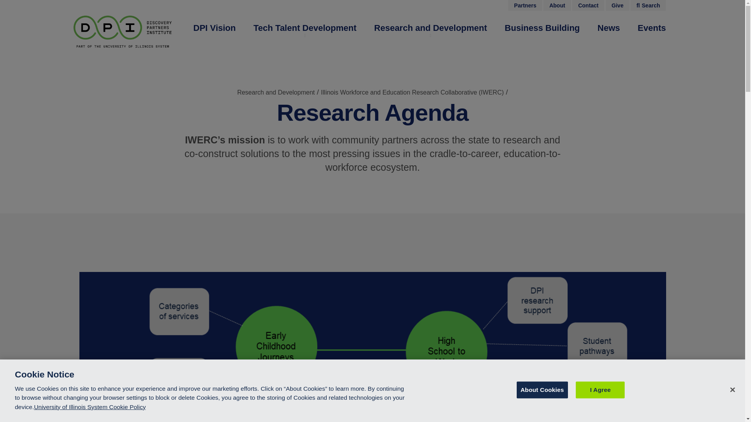 This screenshot has width=751, height=422. Describe the element at coordinates (525, 5) in the screenshot. I see `Partners` at that location.